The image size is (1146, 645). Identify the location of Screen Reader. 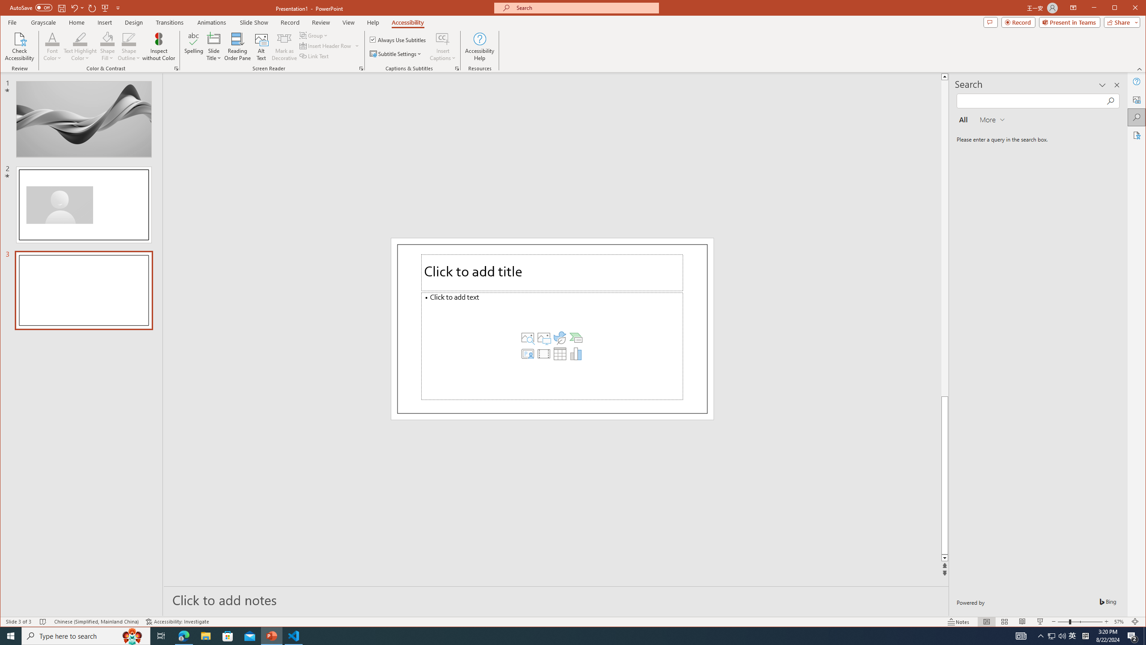
(361, 69).